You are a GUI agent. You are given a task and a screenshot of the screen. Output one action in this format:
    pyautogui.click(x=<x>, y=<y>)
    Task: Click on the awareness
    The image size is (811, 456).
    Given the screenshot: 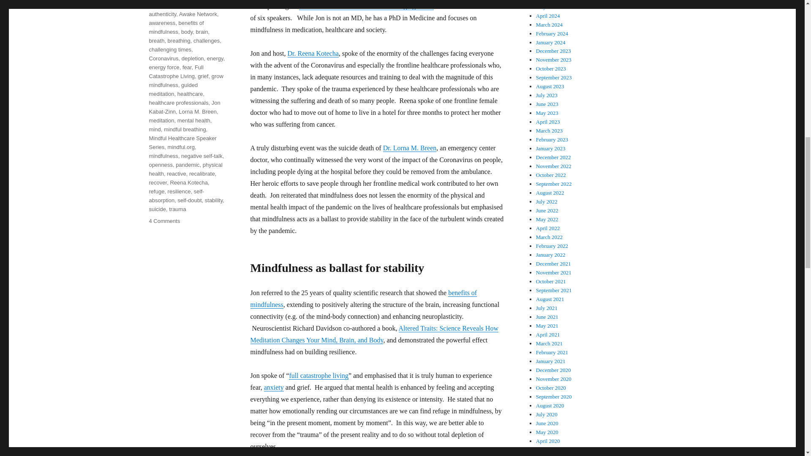 What is the action you would take?
    pyautogui.click(x=161, y=23)
    